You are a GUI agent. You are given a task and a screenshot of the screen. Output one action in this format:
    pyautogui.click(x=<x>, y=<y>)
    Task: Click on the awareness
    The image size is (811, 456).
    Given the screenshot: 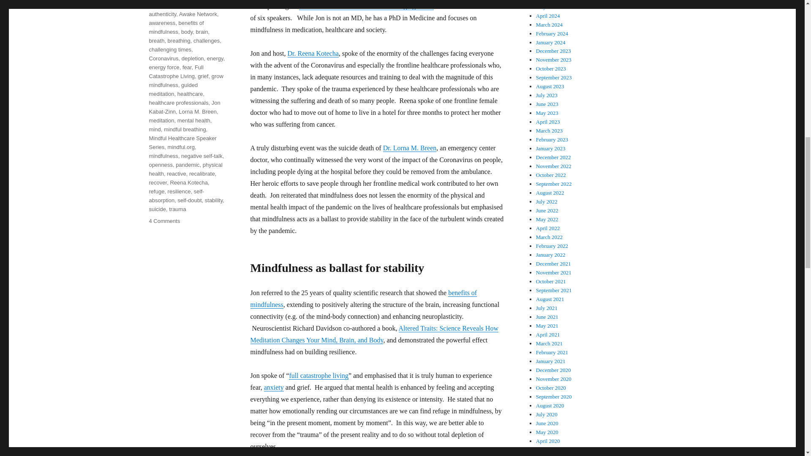 What is the action you would take?
    pyautogui.click(x=161, y=23)
    